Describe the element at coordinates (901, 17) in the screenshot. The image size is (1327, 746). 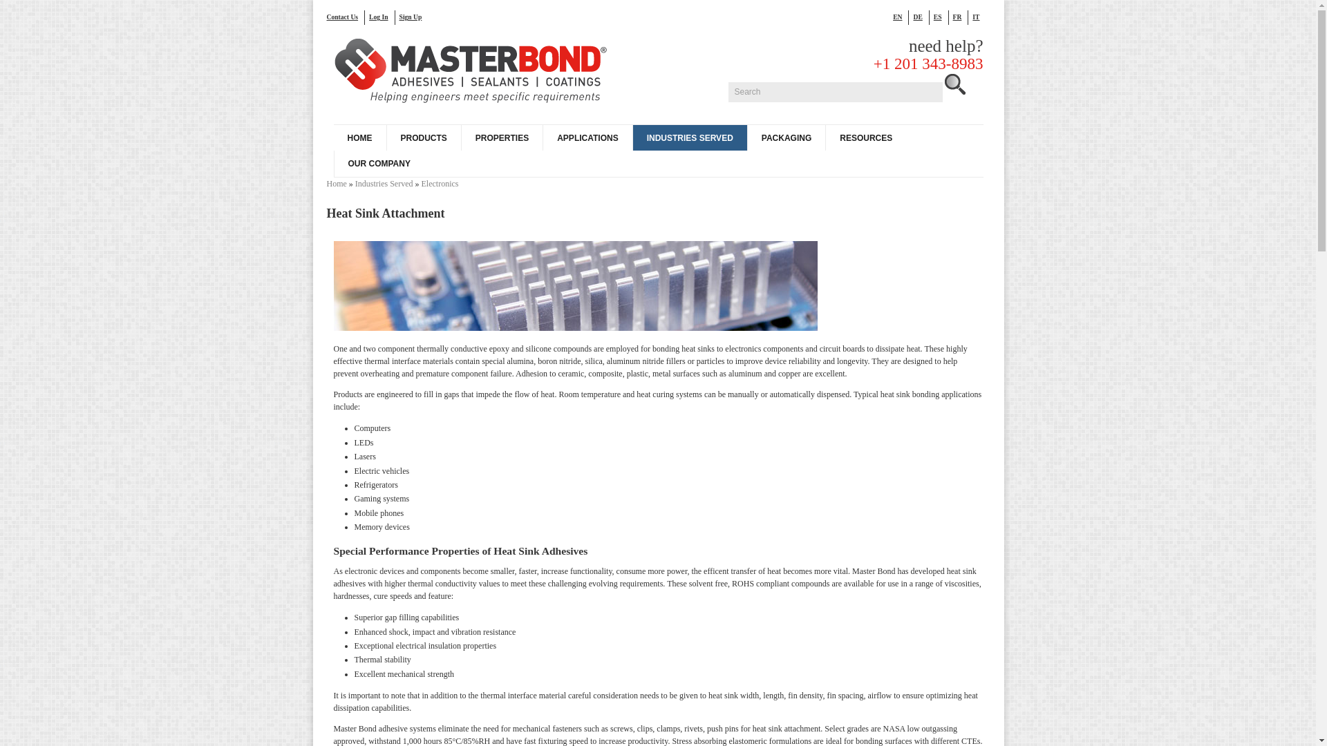
I see `EN` at that location.